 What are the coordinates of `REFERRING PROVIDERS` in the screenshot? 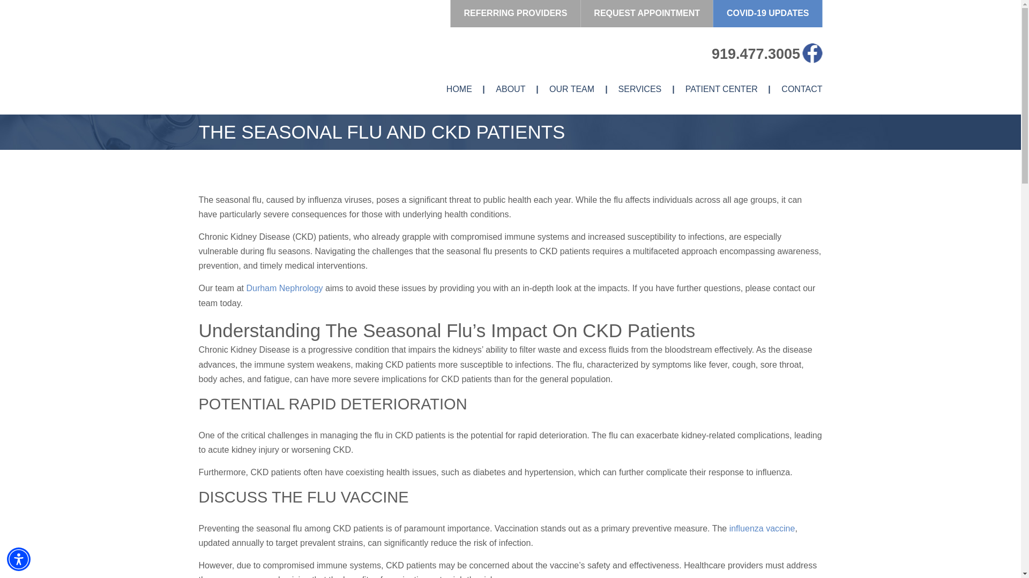 It's located at (515, 13).